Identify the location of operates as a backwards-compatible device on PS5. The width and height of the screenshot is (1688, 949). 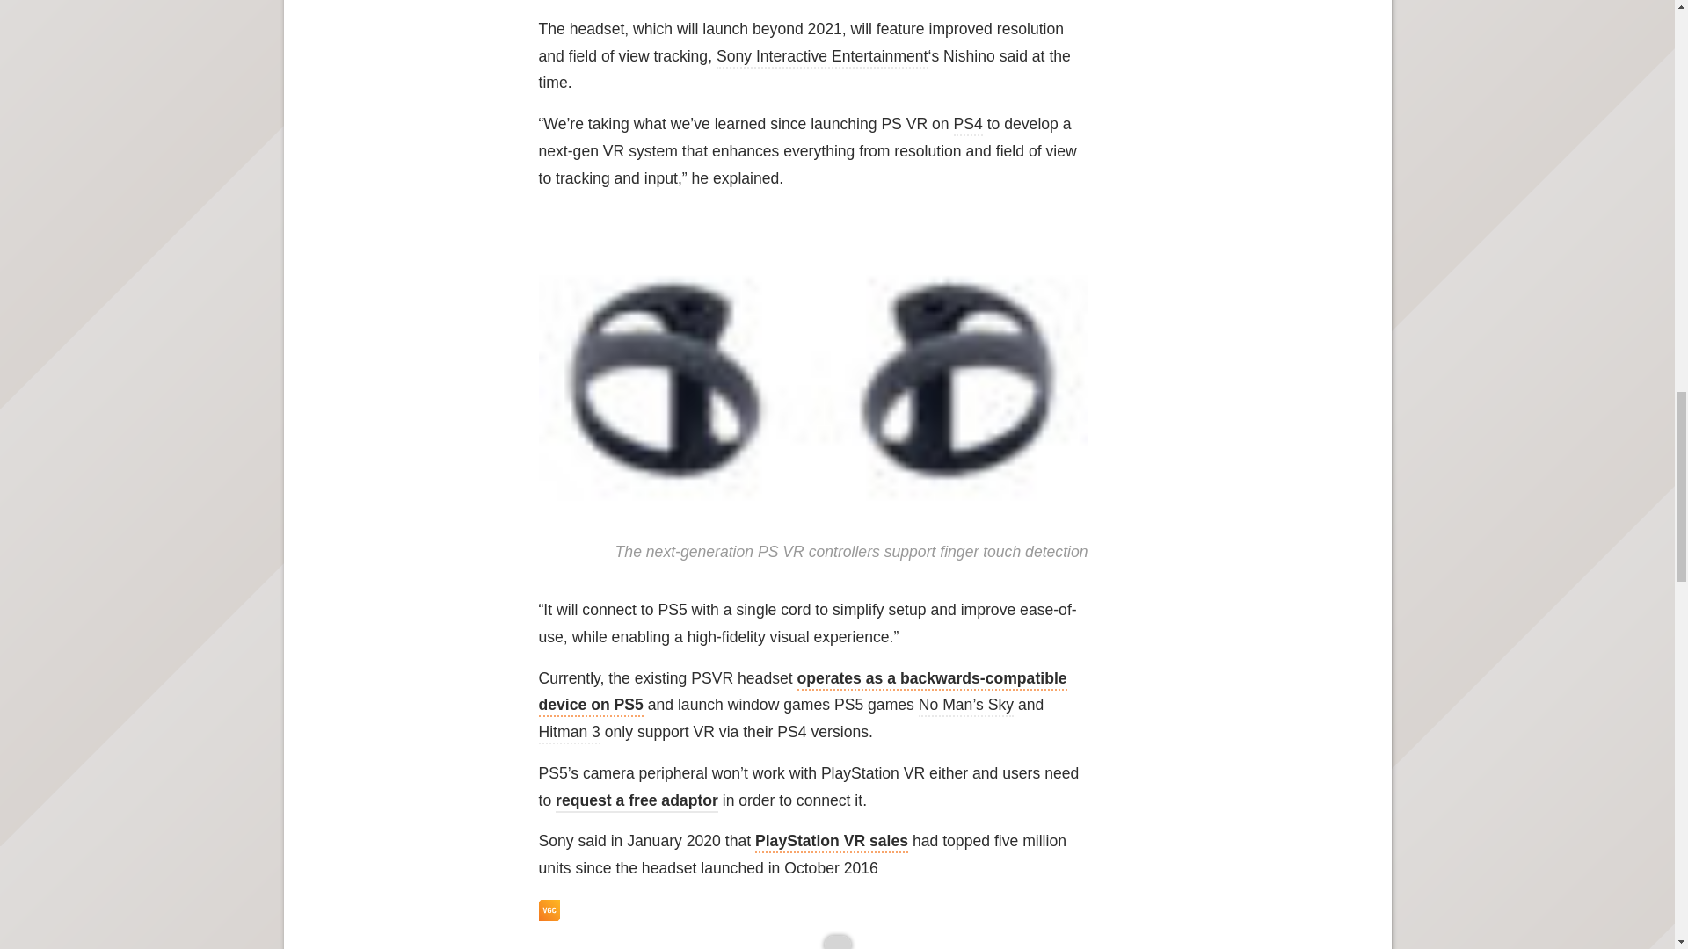
(802, 693).